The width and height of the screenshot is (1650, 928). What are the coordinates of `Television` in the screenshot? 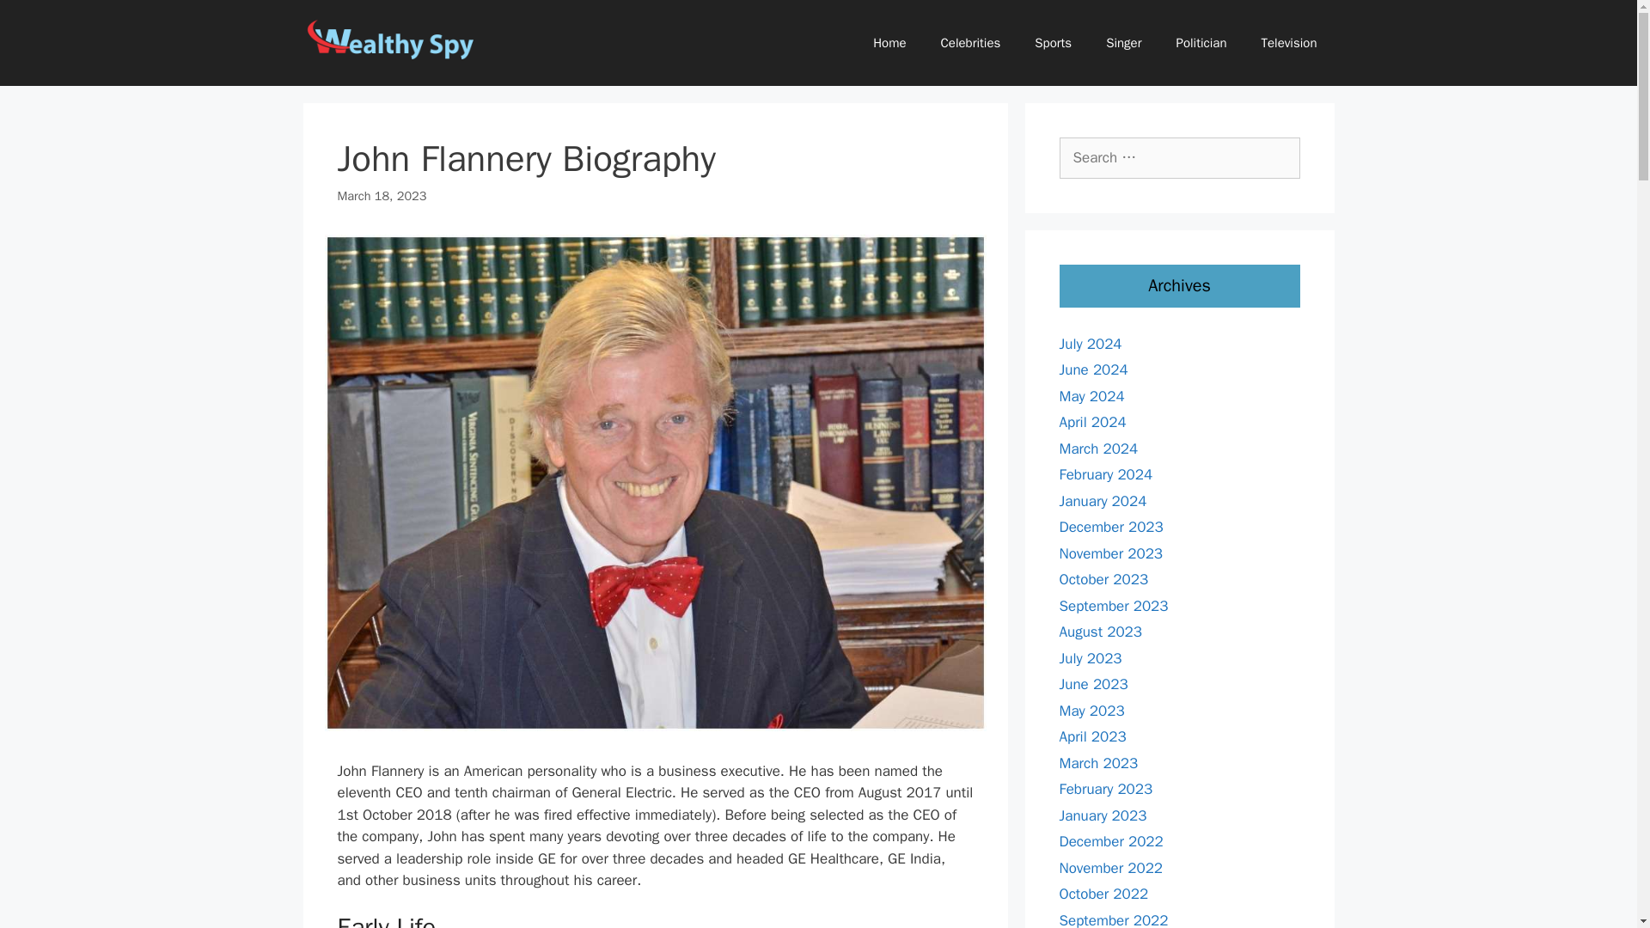 It's located at (1289, 43).